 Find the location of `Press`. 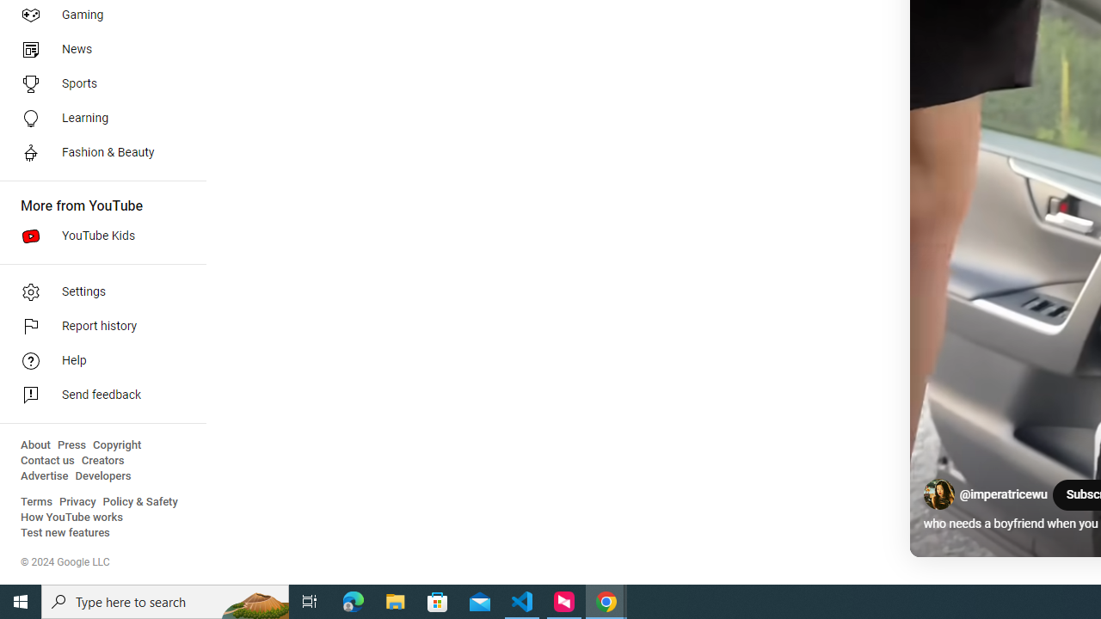

Press is located at coordinates (72, 445).